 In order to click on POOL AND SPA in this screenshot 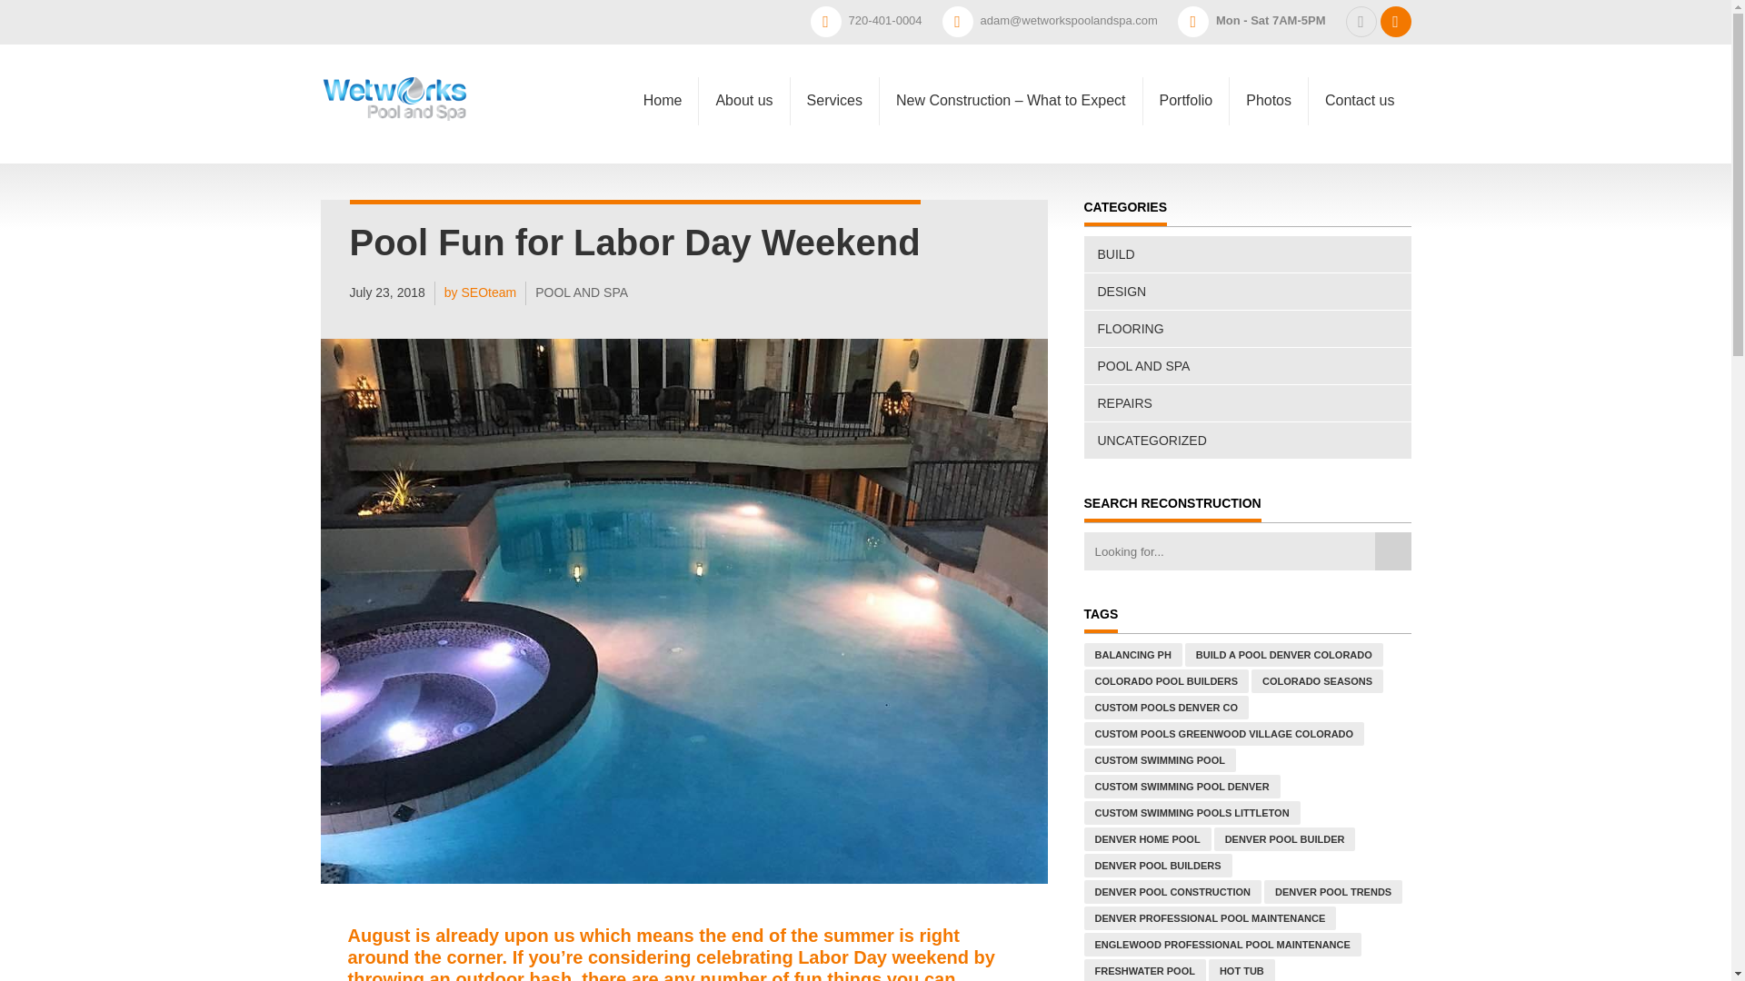, I will do `click(1247, 366)`.